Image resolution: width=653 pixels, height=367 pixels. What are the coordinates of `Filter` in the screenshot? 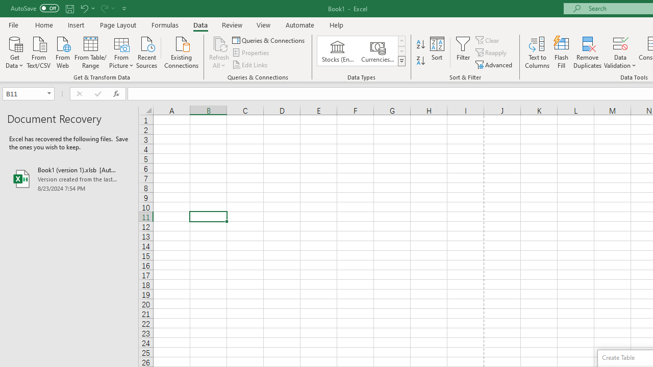 It's located at (463, 52).